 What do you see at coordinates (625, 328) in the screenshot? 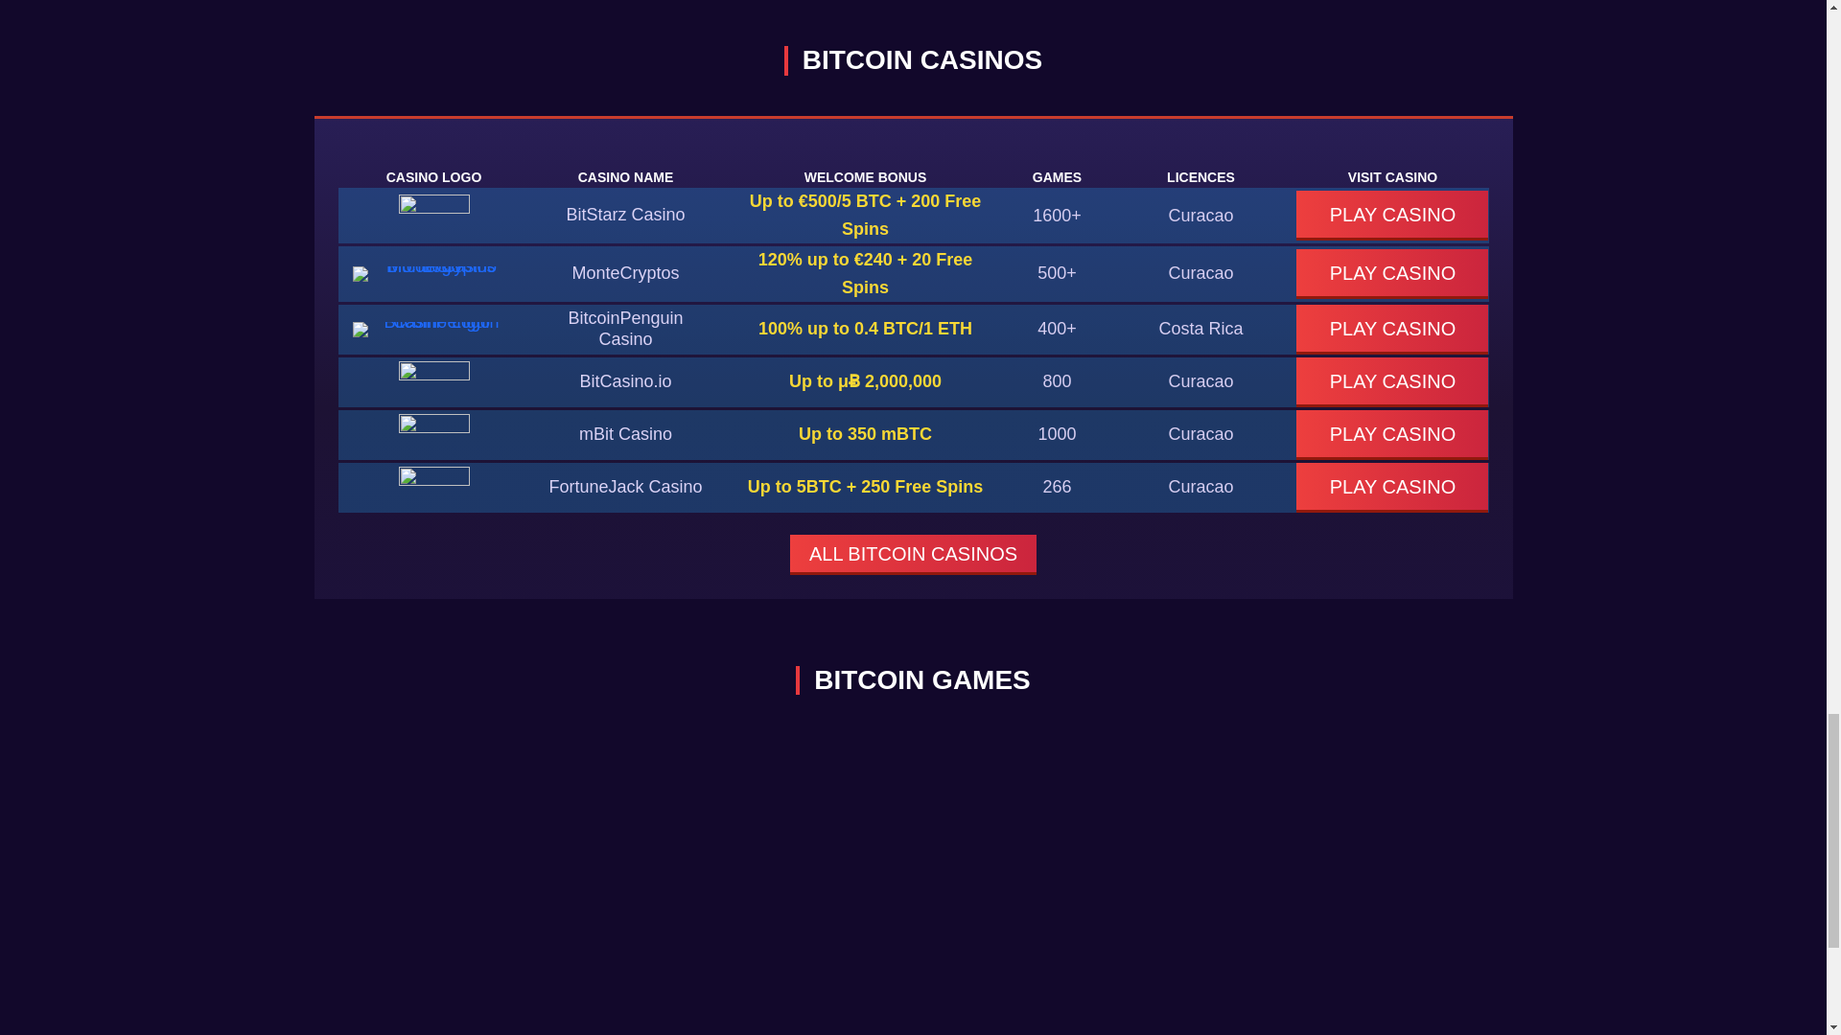
I see `BitcoinPenguin Casino` at bounding box center [625, 328].